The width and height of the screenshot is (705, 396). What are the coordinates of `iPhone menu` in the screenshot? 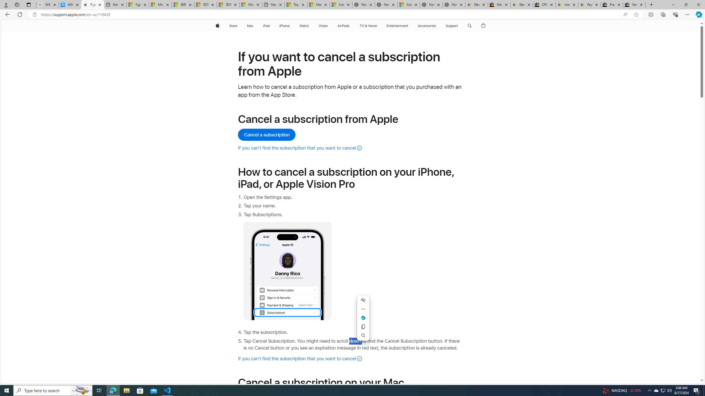 It's located at (291, 26).